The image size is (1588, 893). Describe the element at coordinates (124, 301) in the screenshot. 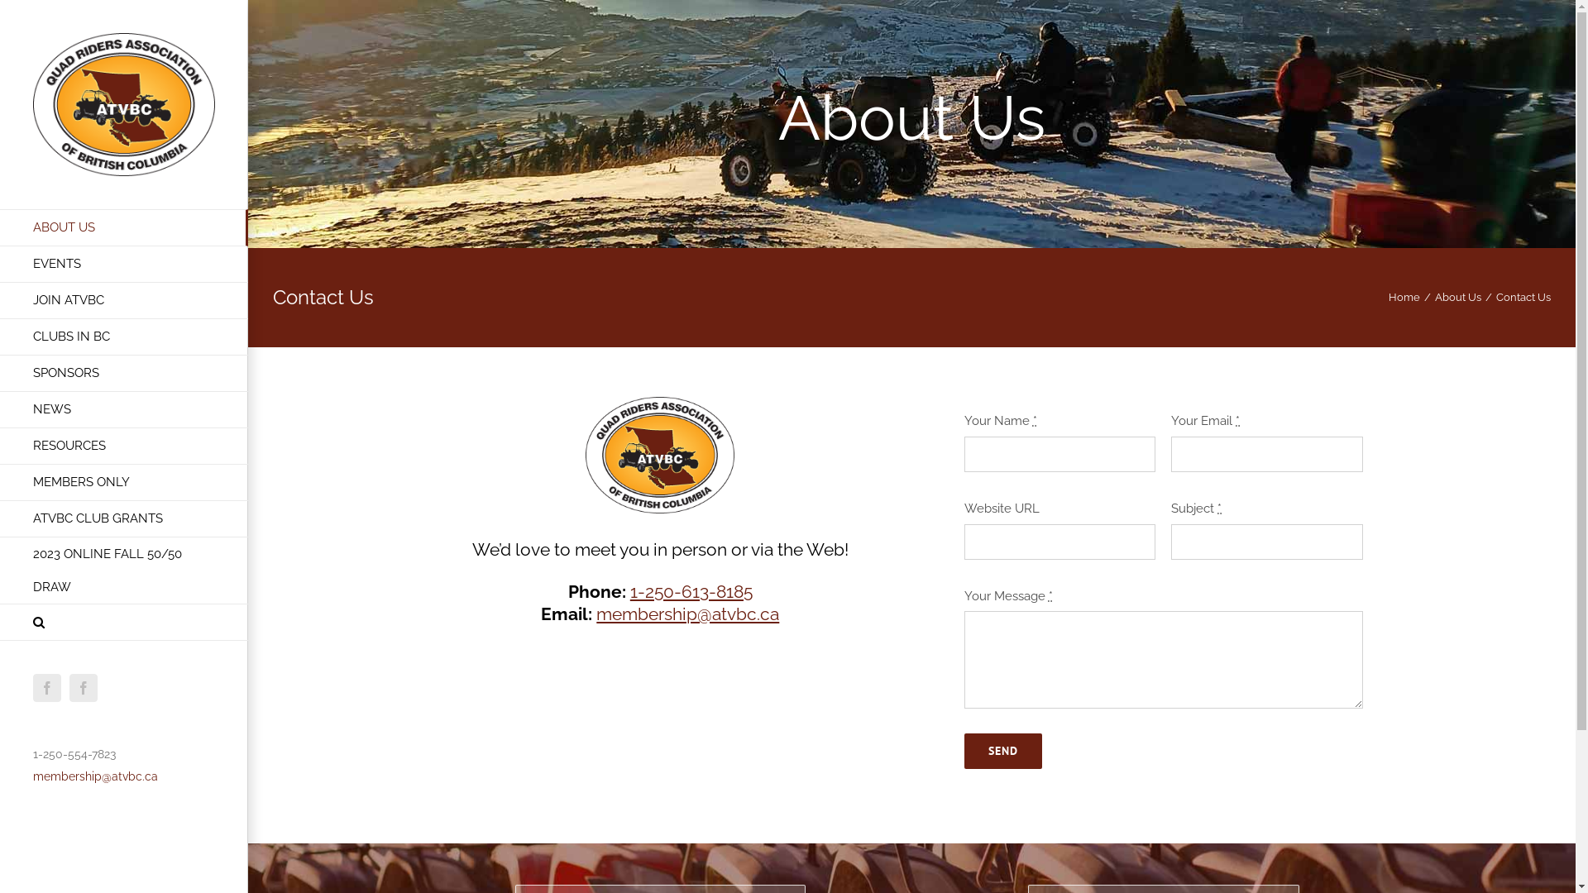

I see `JOIN ATVBC` at that location.